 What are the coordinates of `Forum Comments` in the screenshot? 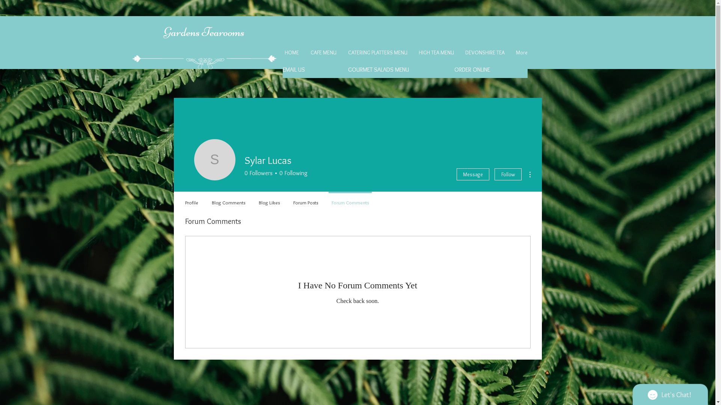 It's located at (350, 199).